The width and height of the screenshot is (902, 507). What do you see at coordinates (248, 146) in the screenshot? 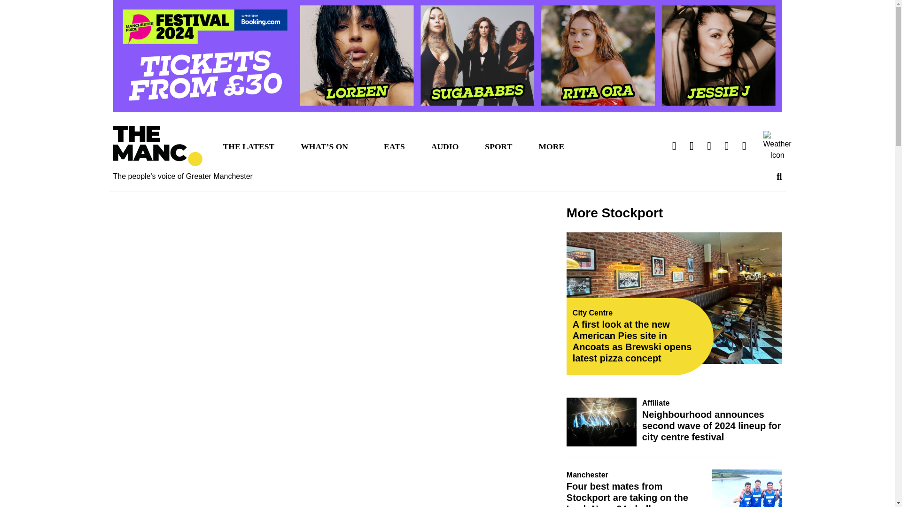
I see `THE LATEST` at bounding box center [248, 146].